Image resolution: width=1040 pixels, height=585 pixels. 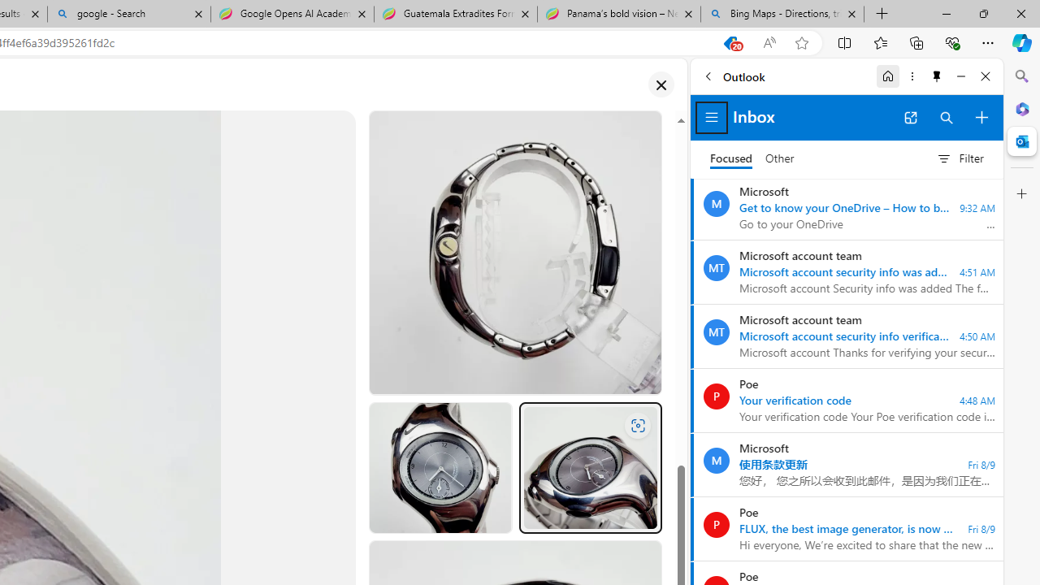 I want to click on Close tab, so click(x=851, y=13).